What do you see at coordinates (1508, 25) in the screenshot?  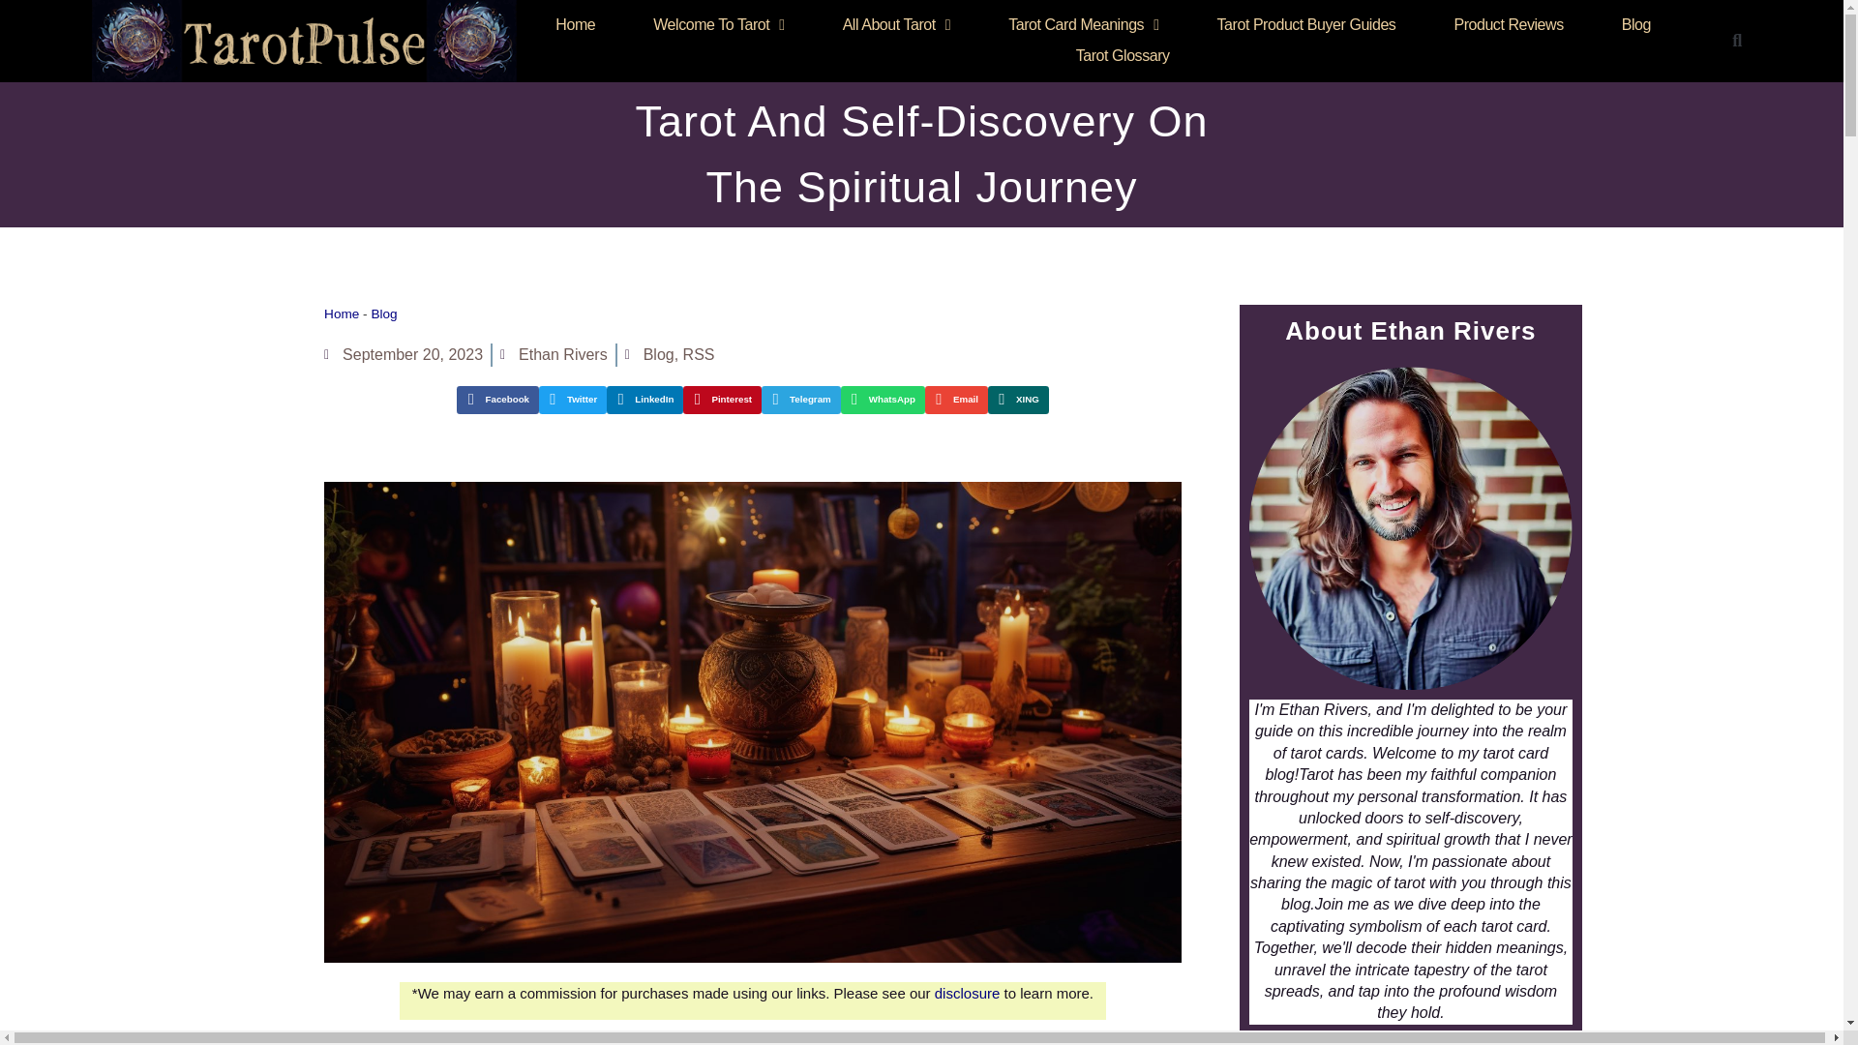 I see `Product Reviews` at bounding box center [1508, 25].